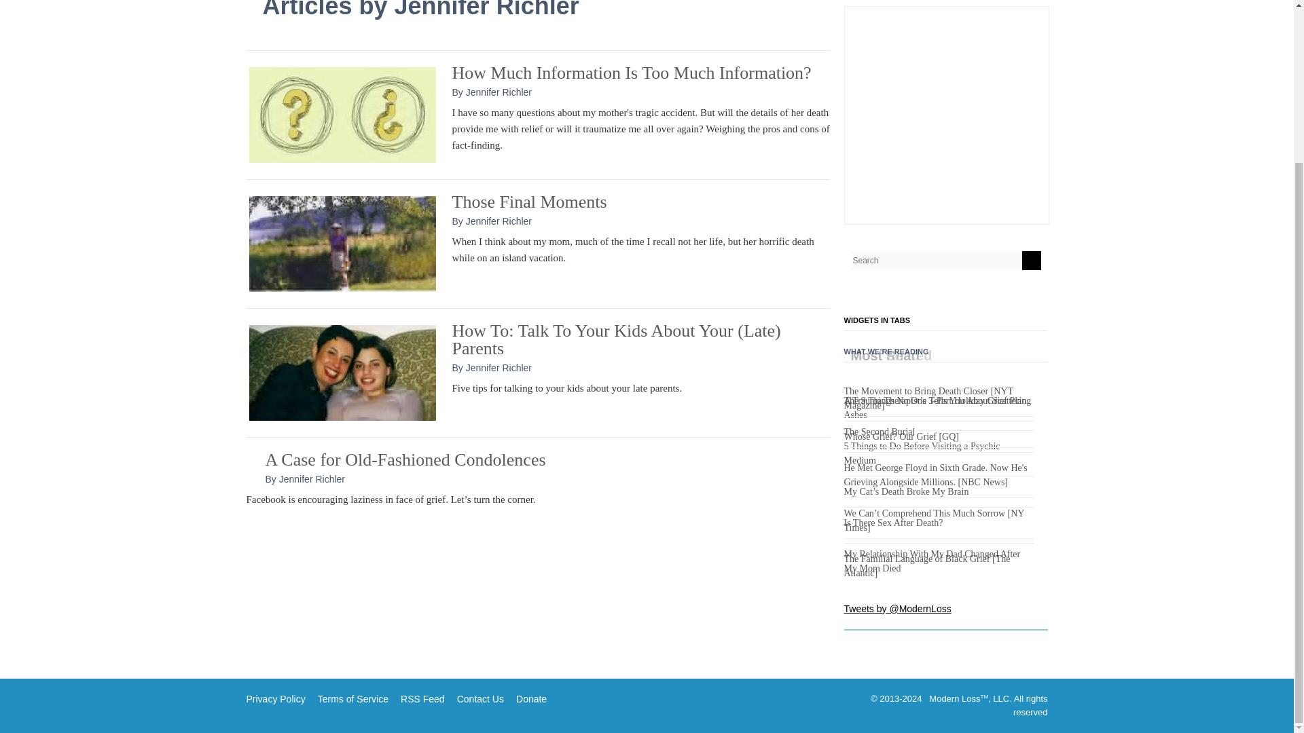 Image resolution: width=1304 pixels, height=733 pixels. What do you see at coordinates (342, 243) in the screenshot?
I see `Permalink to Those Final Moments` at bounding box center [342, 243].